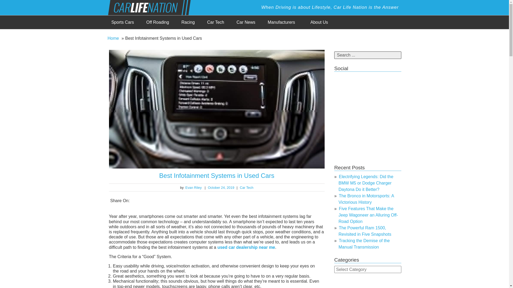 Image resolution: width=513 pixels, height=288 pixels. Describe the element at coordinates (307, 200) in the screenshot. I see `Share On Pinterest` at that location.